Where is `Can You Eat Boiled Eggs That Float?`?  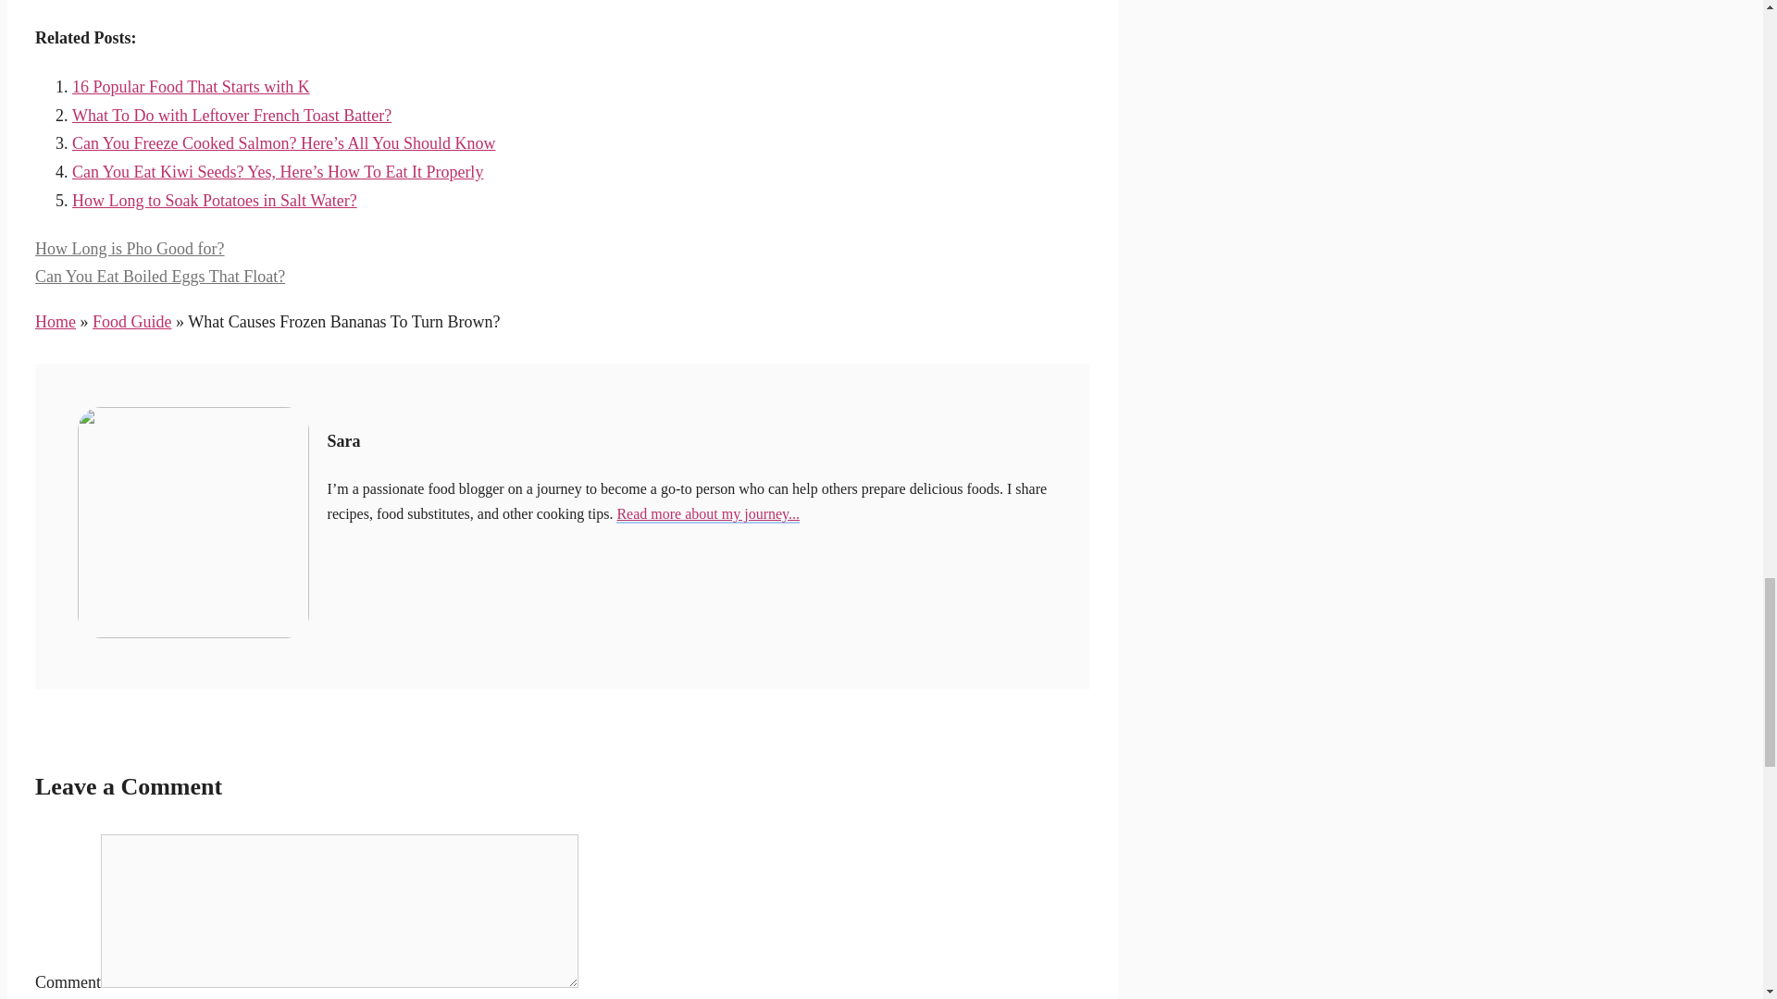
Can You Eat Boiled Eggs That Float? is located at coordinates (159, 276).